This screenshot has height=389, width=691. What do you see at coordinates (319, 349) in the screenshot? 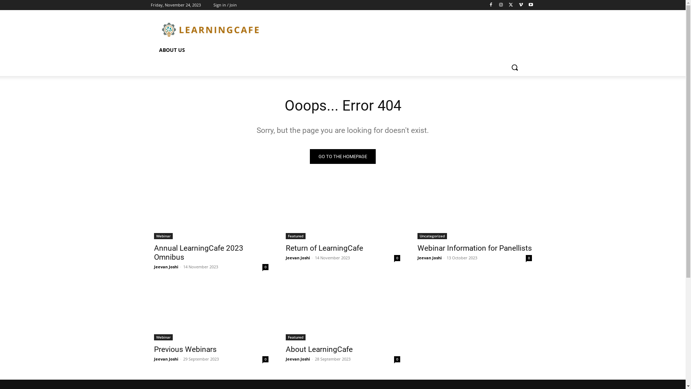
I see `About LearningCafe` at bounding box center [319, 349].